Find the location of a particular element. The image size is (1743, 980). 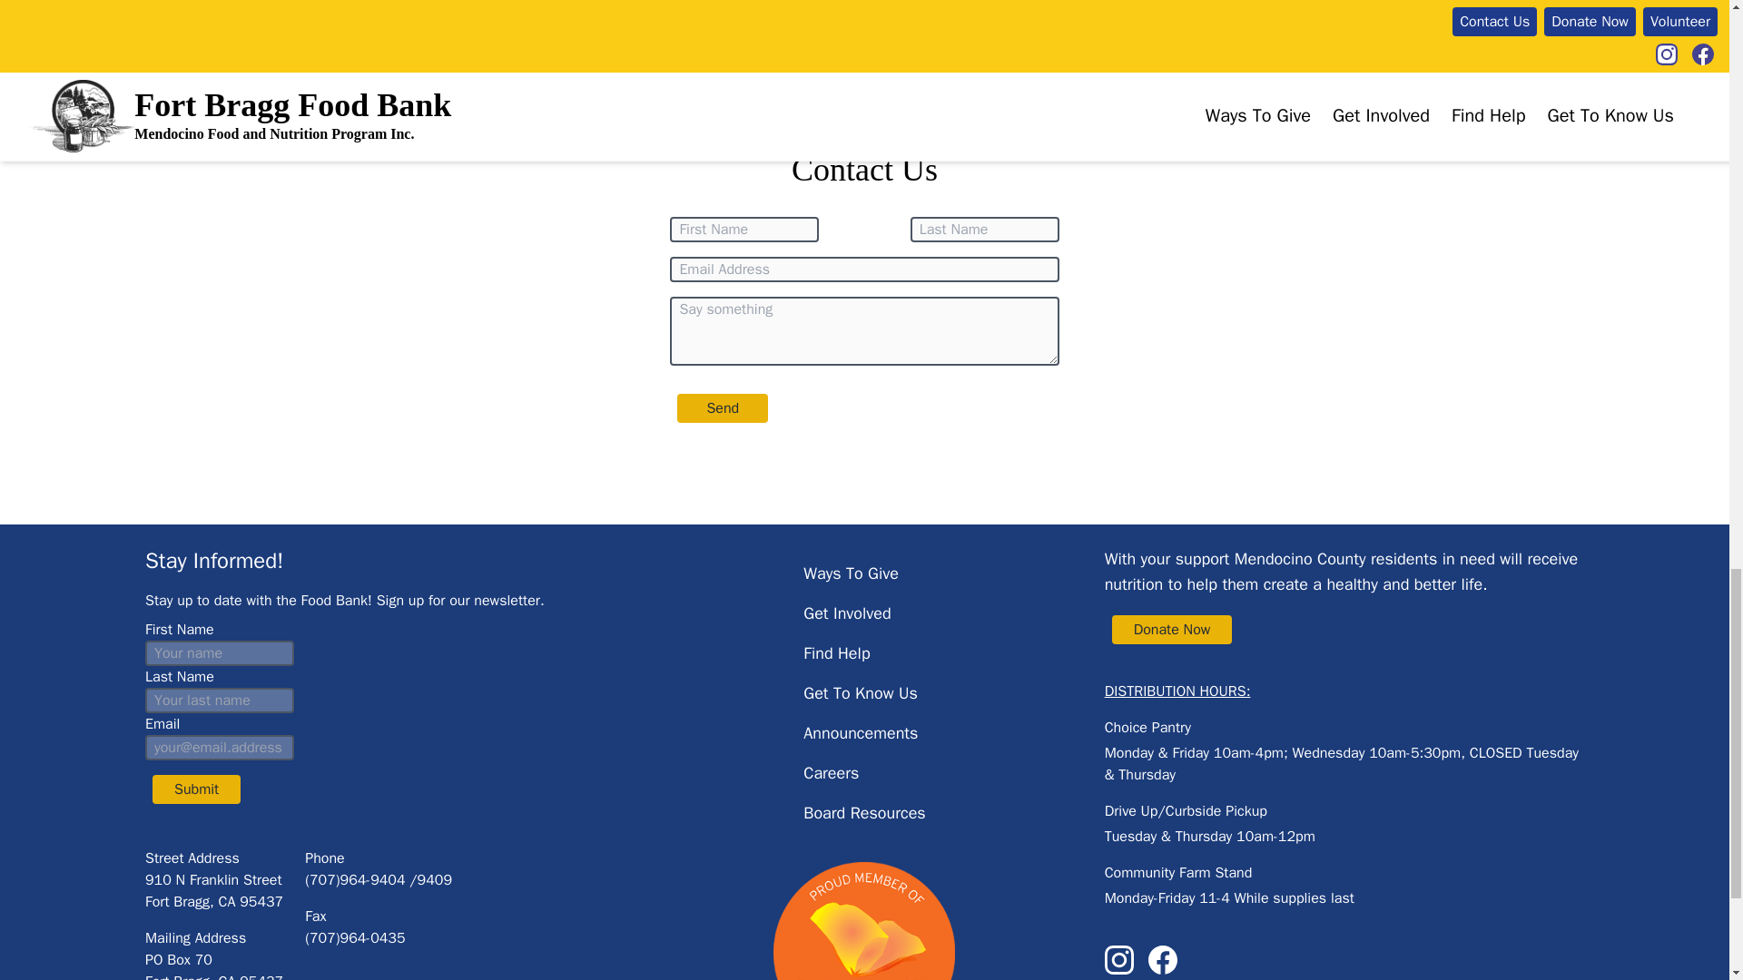

Find Help is located at coordinates (837, 653).